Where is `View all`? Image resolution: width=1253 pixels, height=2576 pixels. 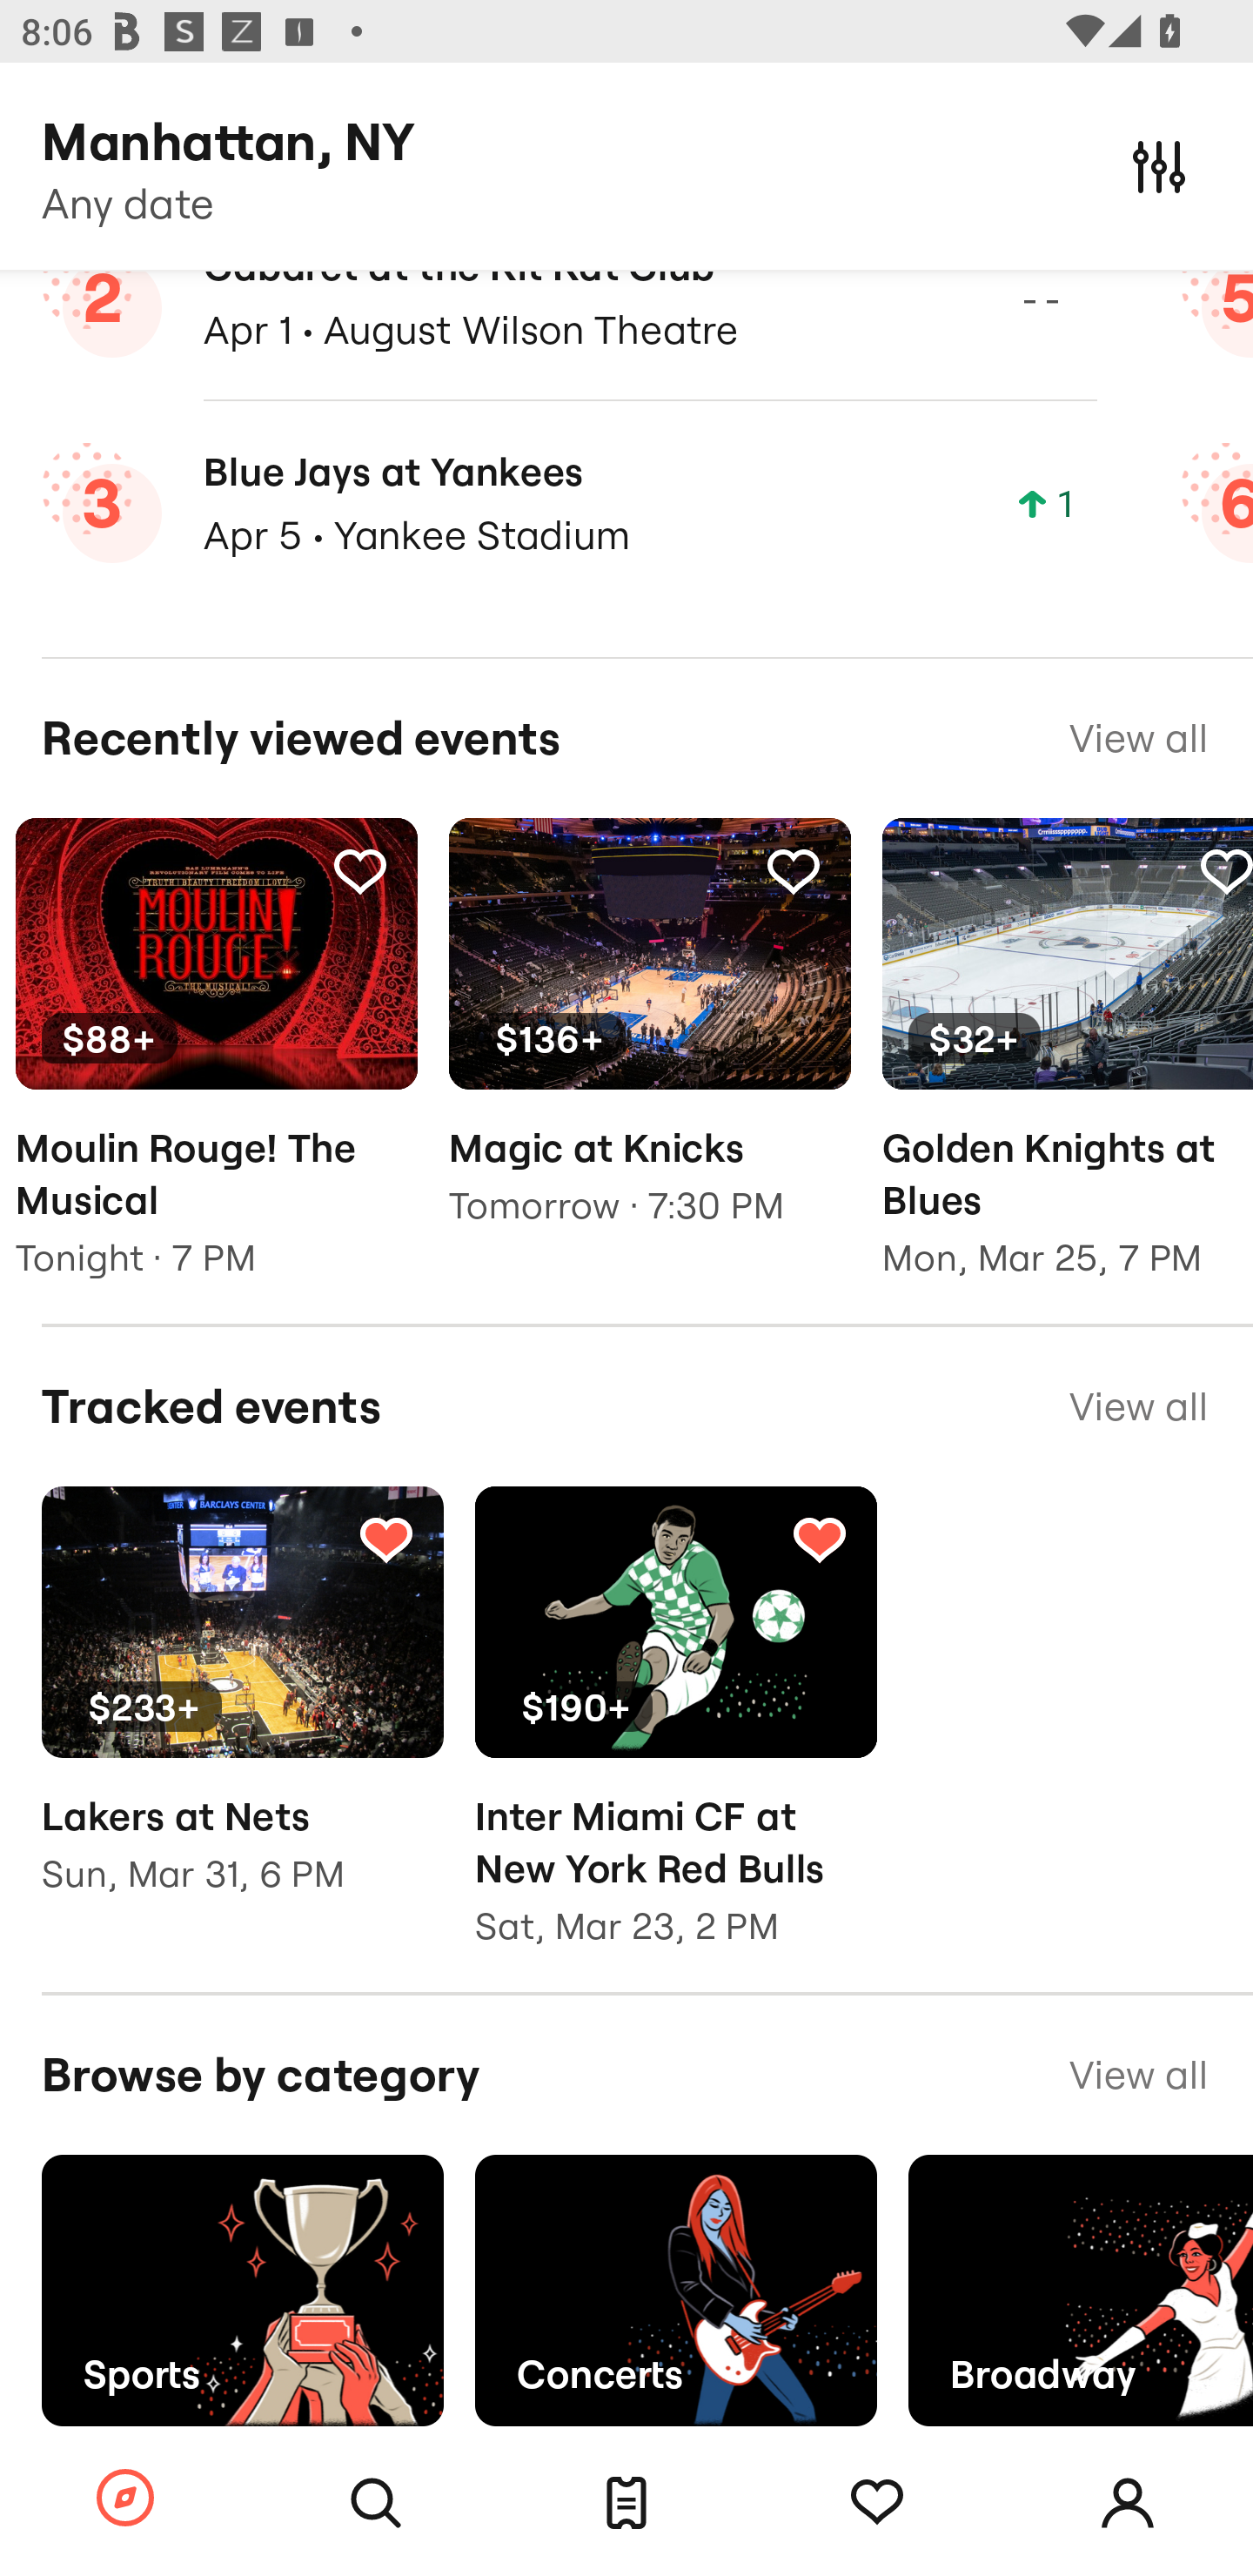 View all is located at coordinates (1138, 739).